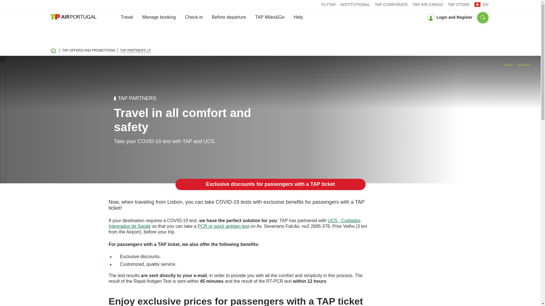 This screenshot has width=545, height=306. I want to click on TAP STORE, so click(459, 5).